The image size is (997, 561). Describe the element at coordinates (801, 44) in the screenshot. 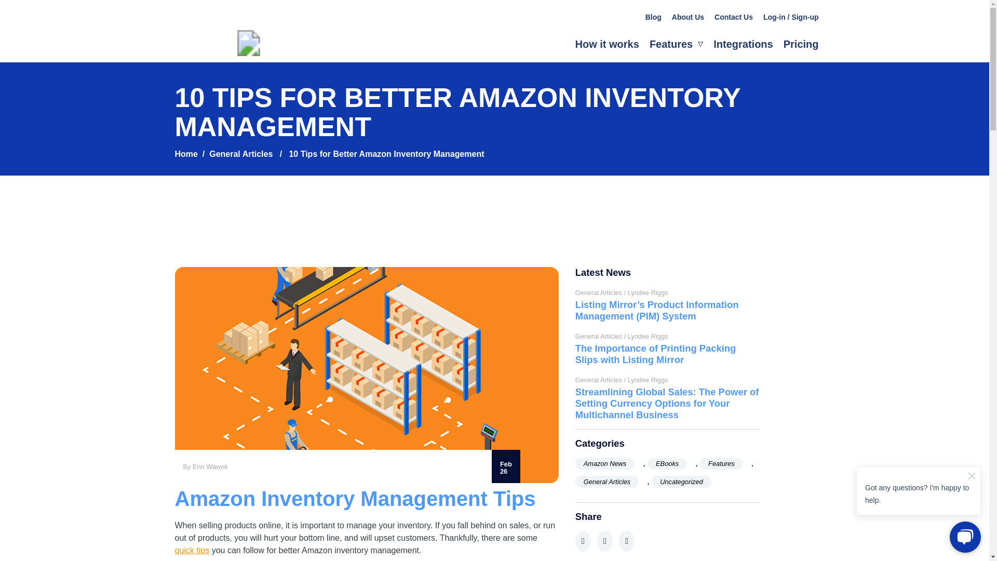

I see `Pricing` at that location.